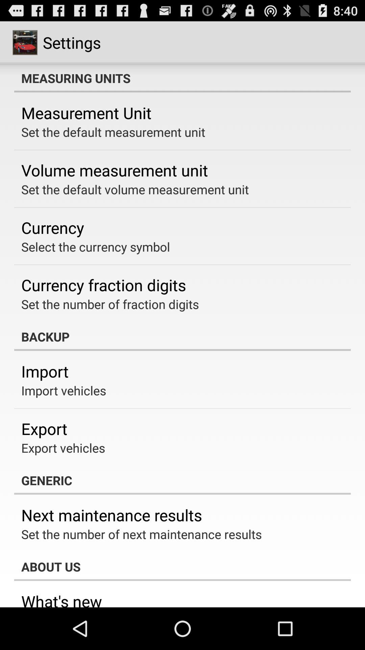  I want to click on turn on item below export app, so click(63, 448).